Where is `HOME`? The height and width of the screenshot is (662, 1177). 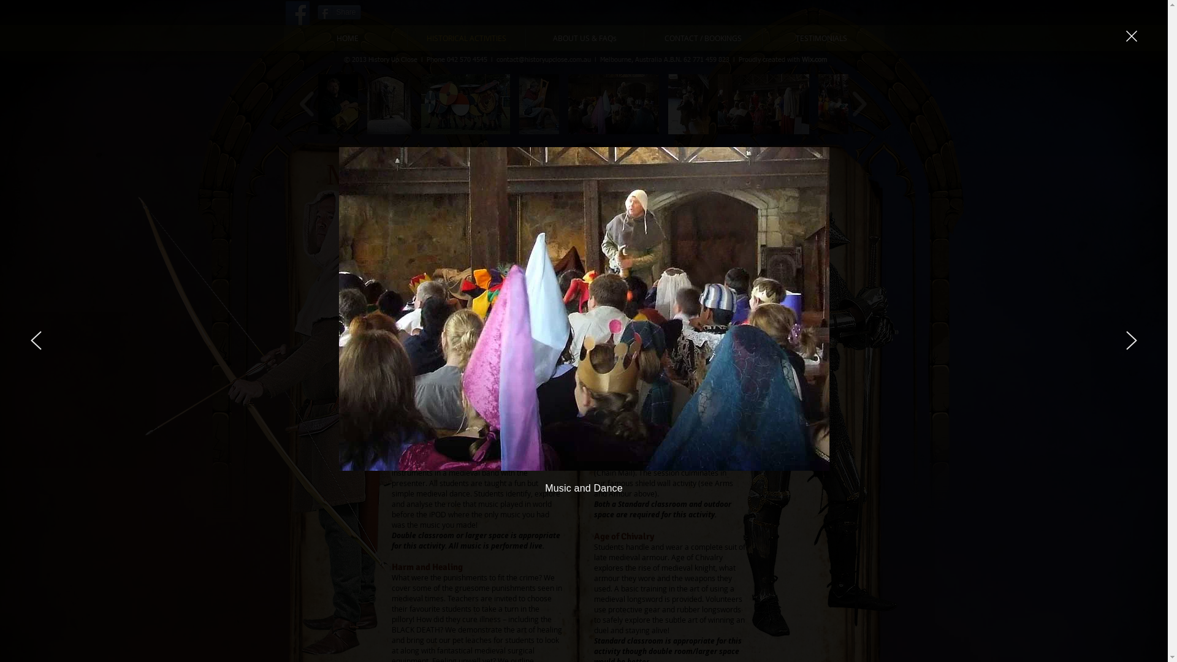
HOME is located at coordinates (347, 37).